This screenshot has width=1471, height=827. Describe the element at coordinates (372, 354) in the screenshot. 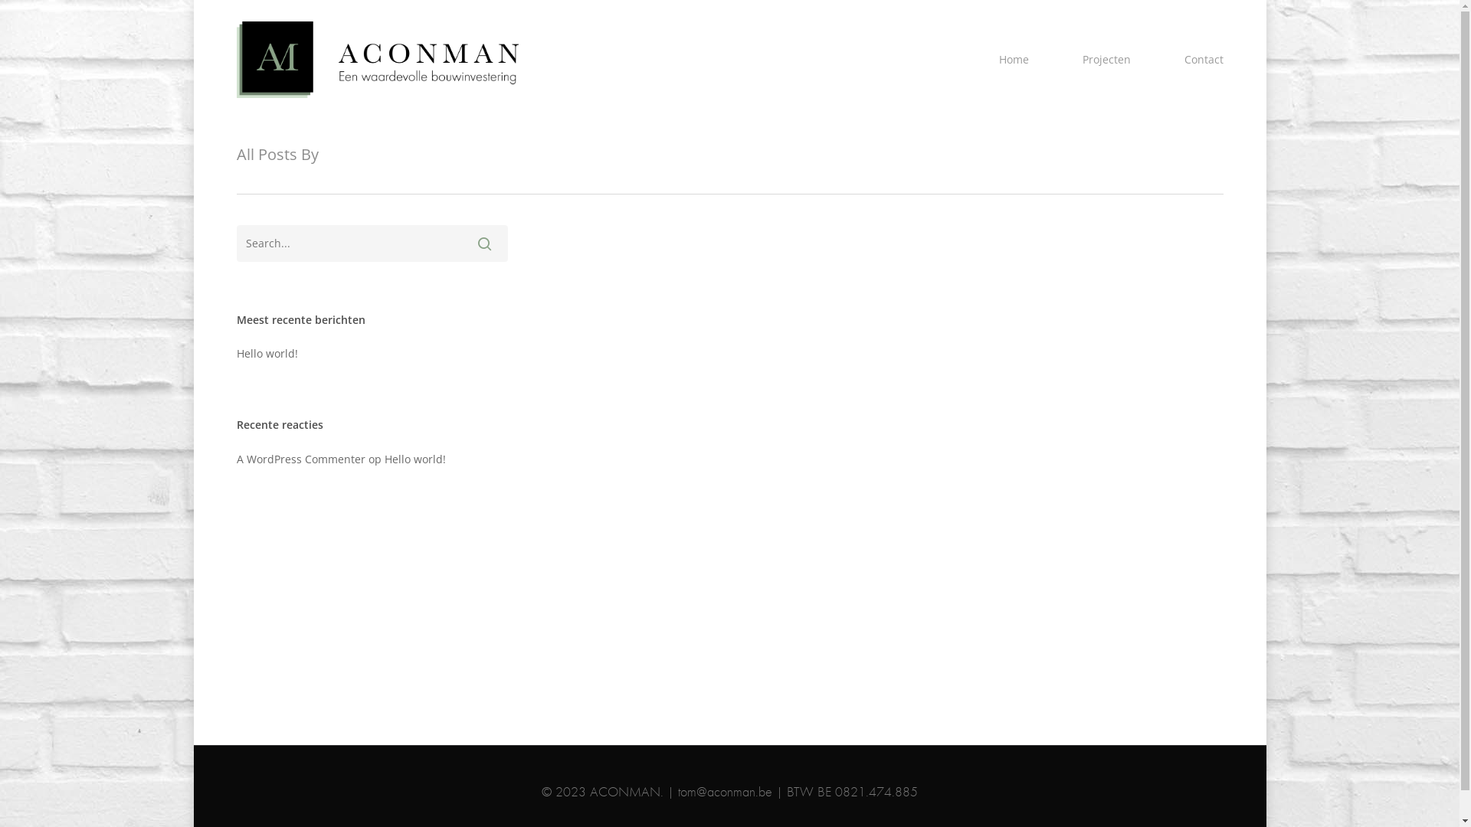

I see `Hello world!` at that location.